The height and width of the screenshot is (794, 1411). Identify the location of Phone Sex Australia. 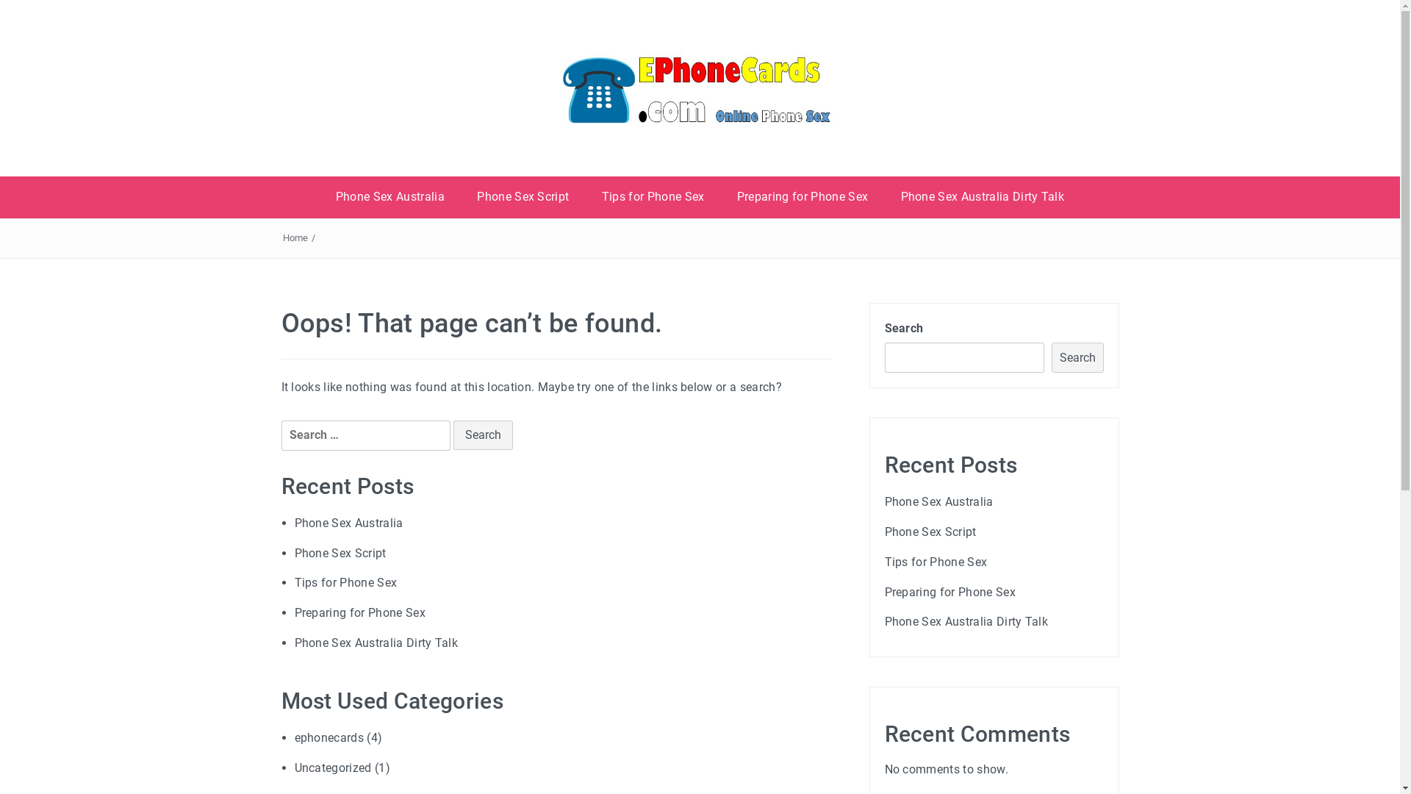
(348, 523).